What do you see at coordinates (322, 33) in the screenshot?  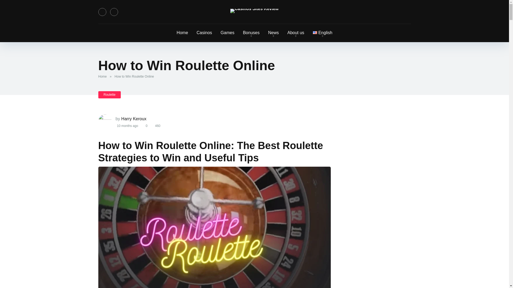 I see `English` at bounding box center [322, 33].